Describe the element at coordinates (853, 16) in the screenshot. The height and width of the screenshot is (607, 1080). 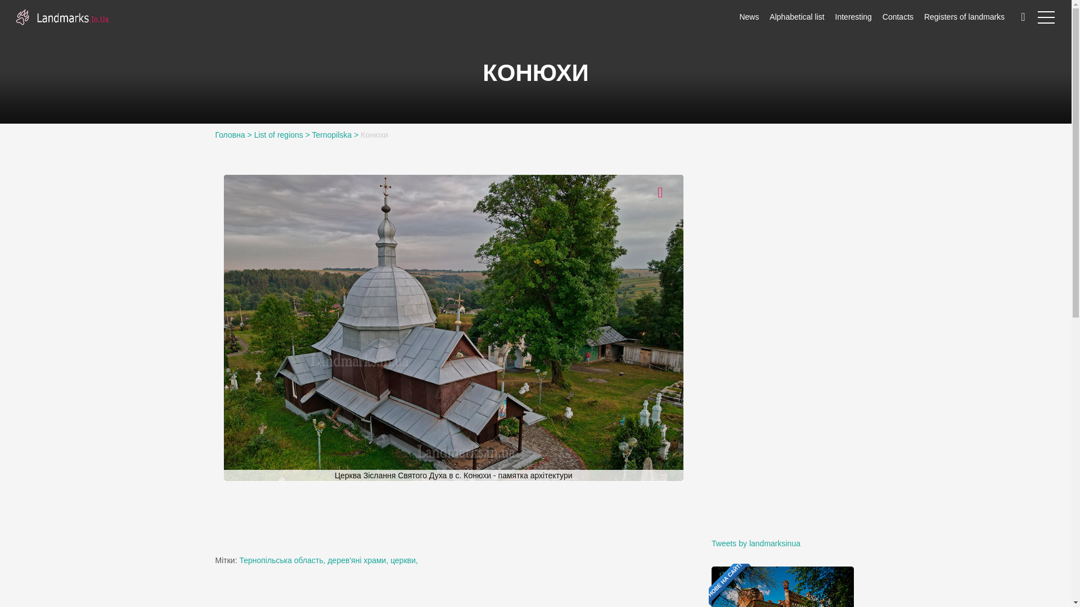
I see `Interesting` at that location.